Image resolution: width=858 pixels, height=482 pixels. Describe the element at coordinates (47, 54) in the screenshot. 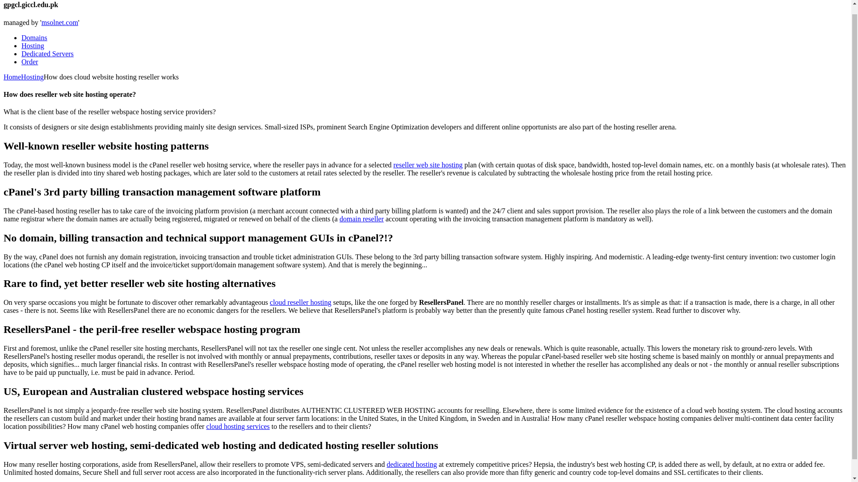

I see `Dedicated Servers` at that location.